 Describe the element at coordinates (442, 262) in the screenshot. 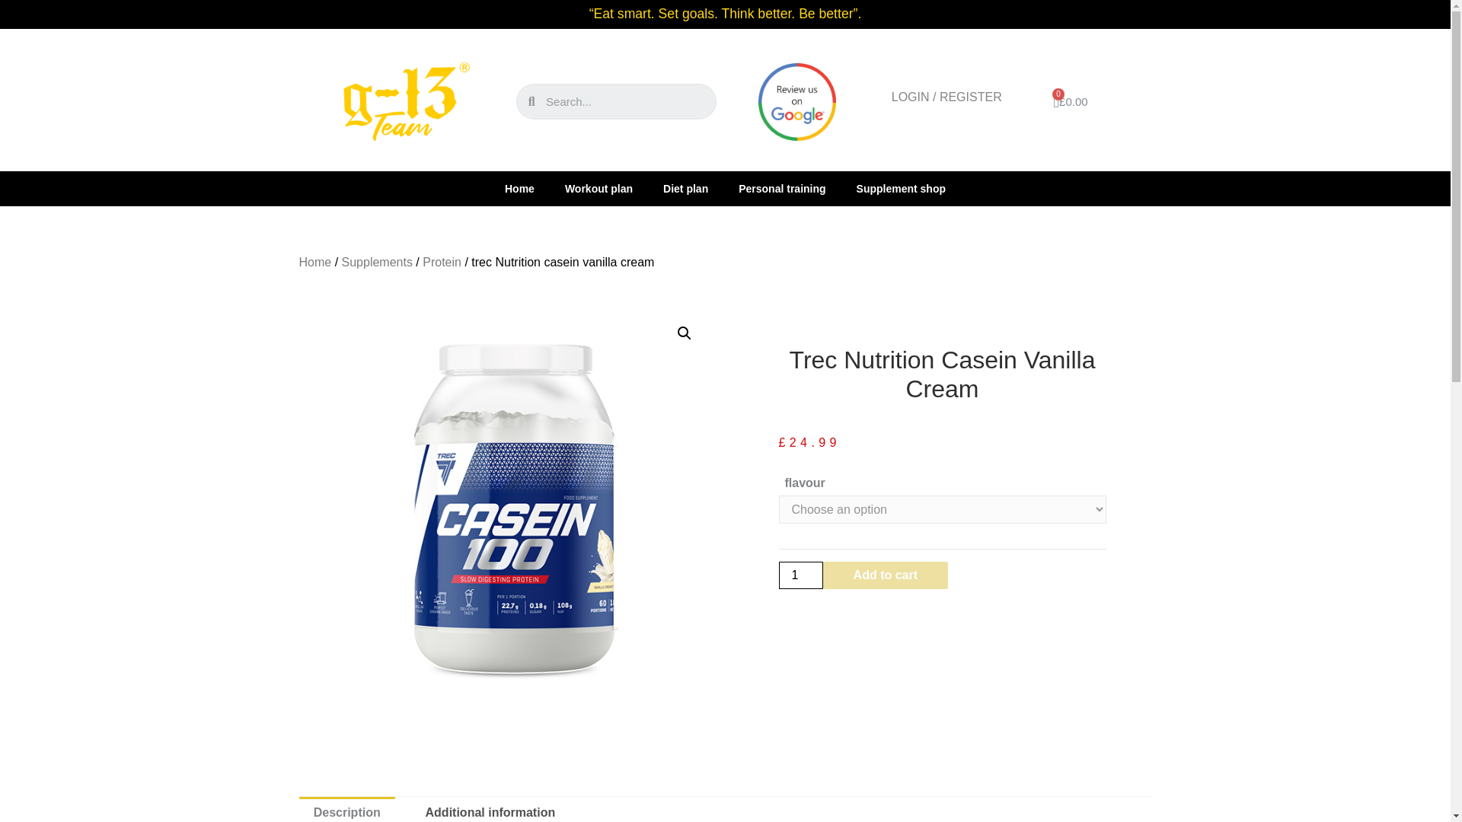

I see `Protein` at that location.